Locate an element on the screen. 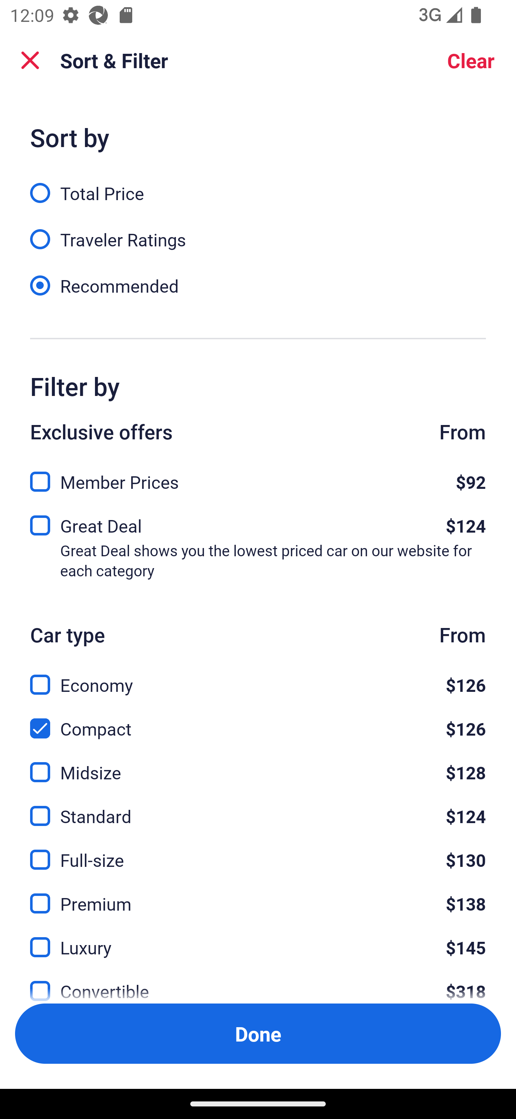 The height and width of the screenshot is (1119, 516). Full-size, $130 Full-size $130 is located at coordinates (258, 852).